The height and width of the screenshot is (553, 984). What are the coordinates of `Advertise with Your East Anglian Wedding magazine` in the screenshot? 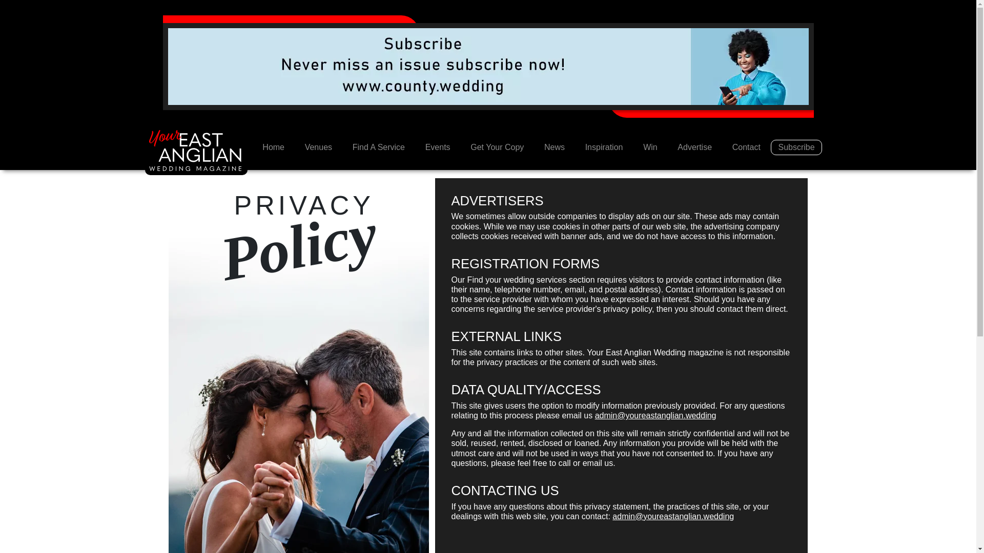 It's located at (695, 147).